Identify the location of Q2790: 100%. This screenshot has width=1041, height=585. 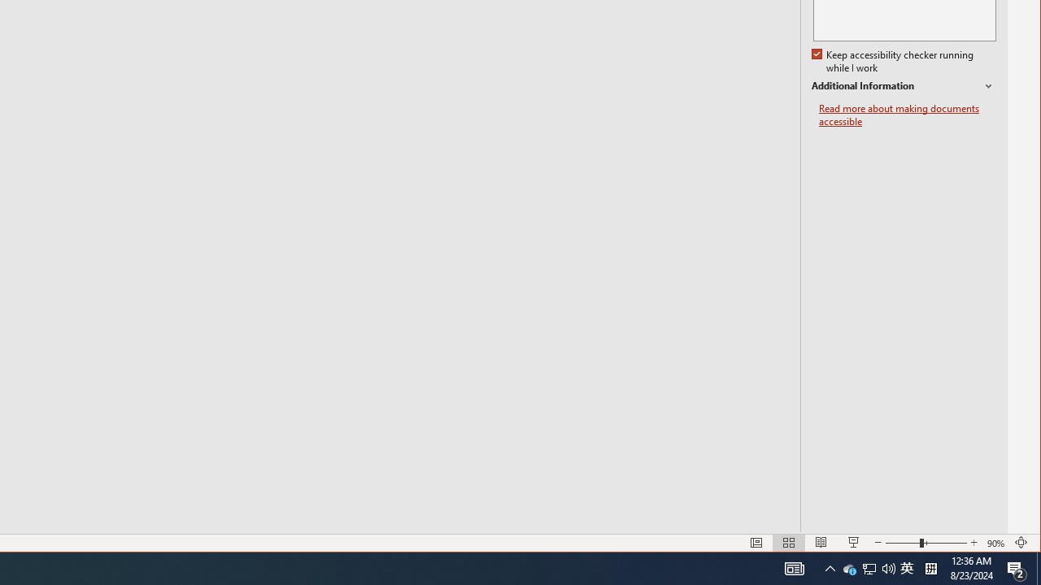
(794, 569).